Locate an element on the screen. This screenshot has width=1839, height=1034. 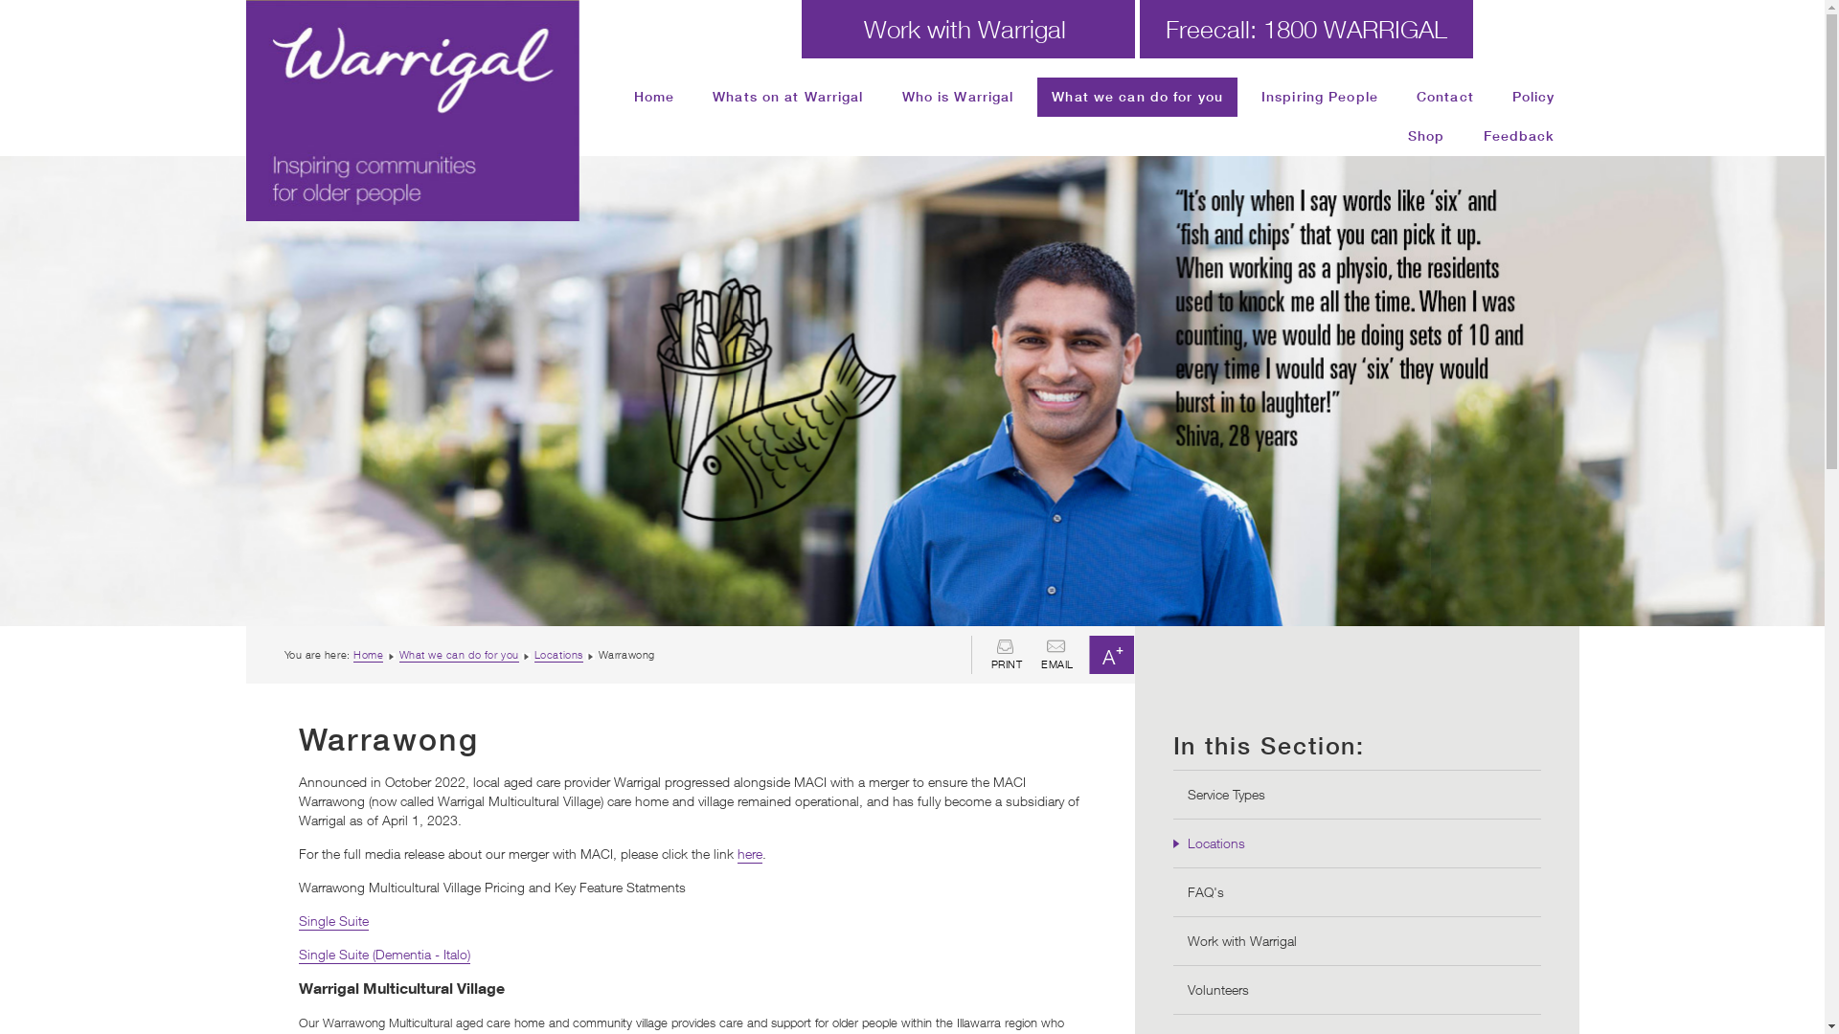
PRINT is located at coordinates (1006, 655).